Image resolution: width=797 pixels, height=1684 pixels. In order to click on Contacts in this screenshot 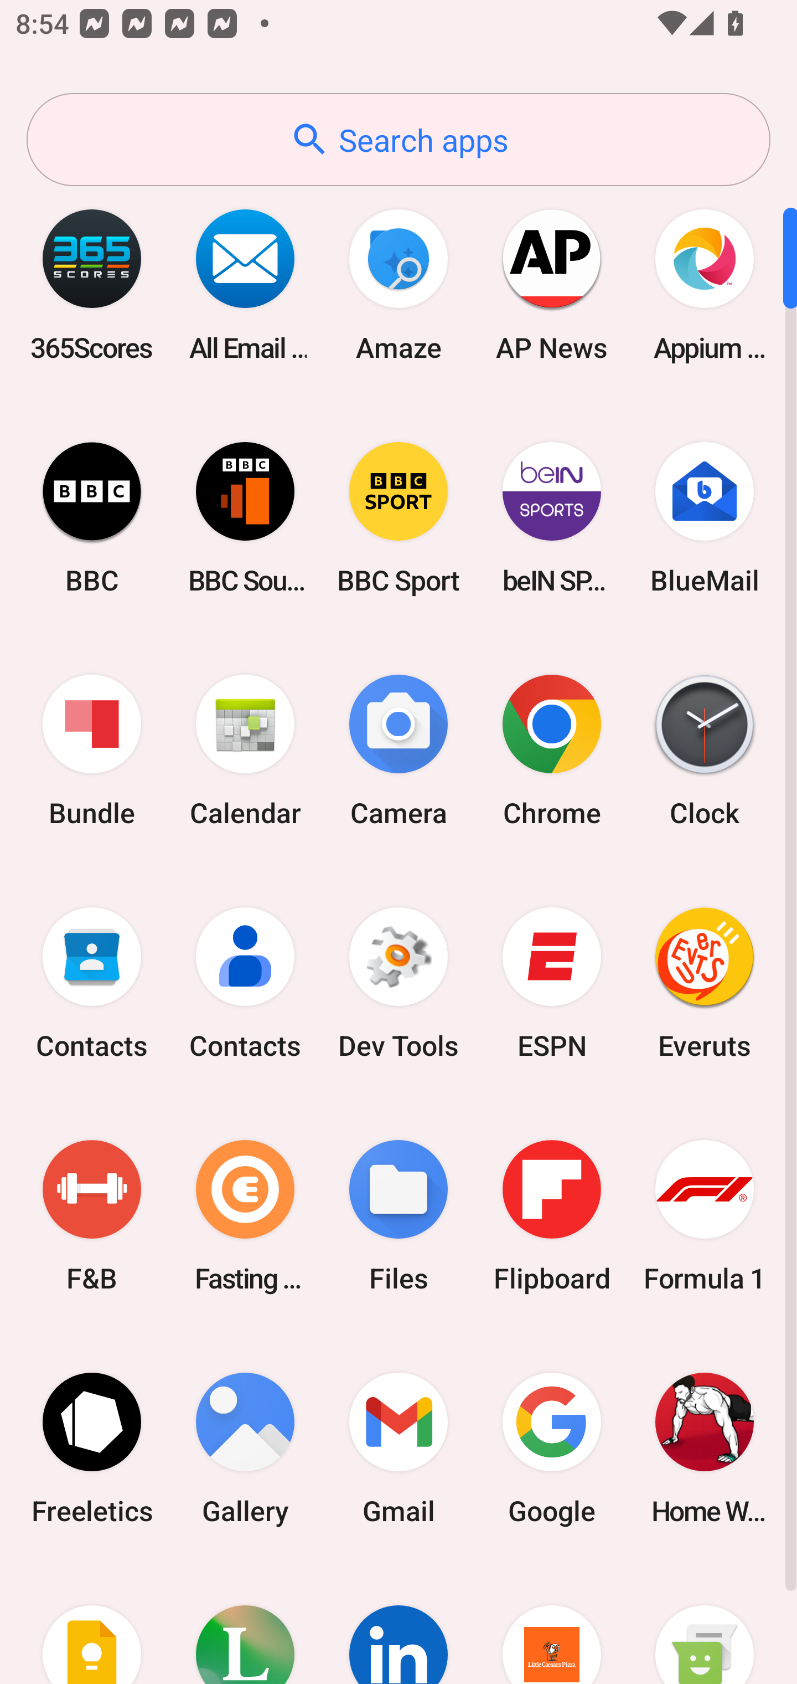, I will do `click(245, 983)`.